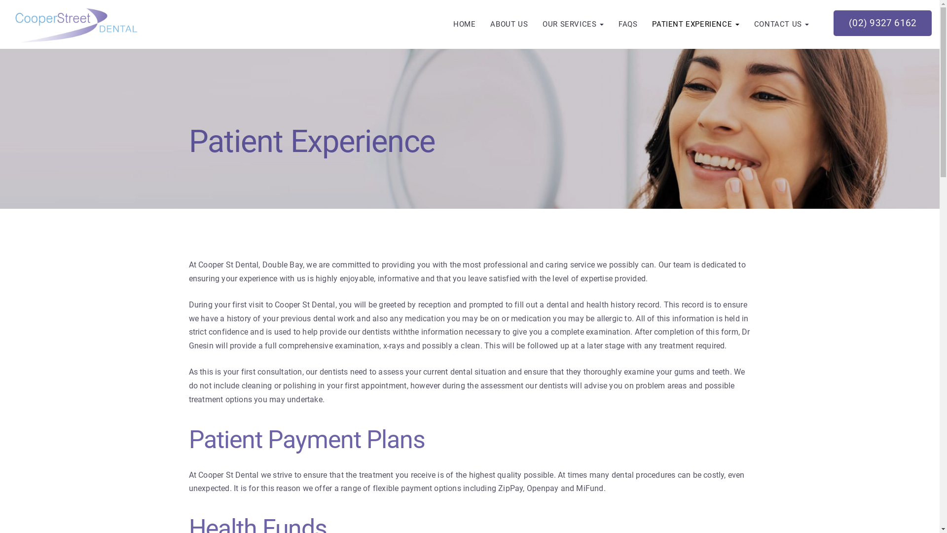 The width and height of the screenshot is (947, 533). I want to click on ABOUT US, so click(509, 24).